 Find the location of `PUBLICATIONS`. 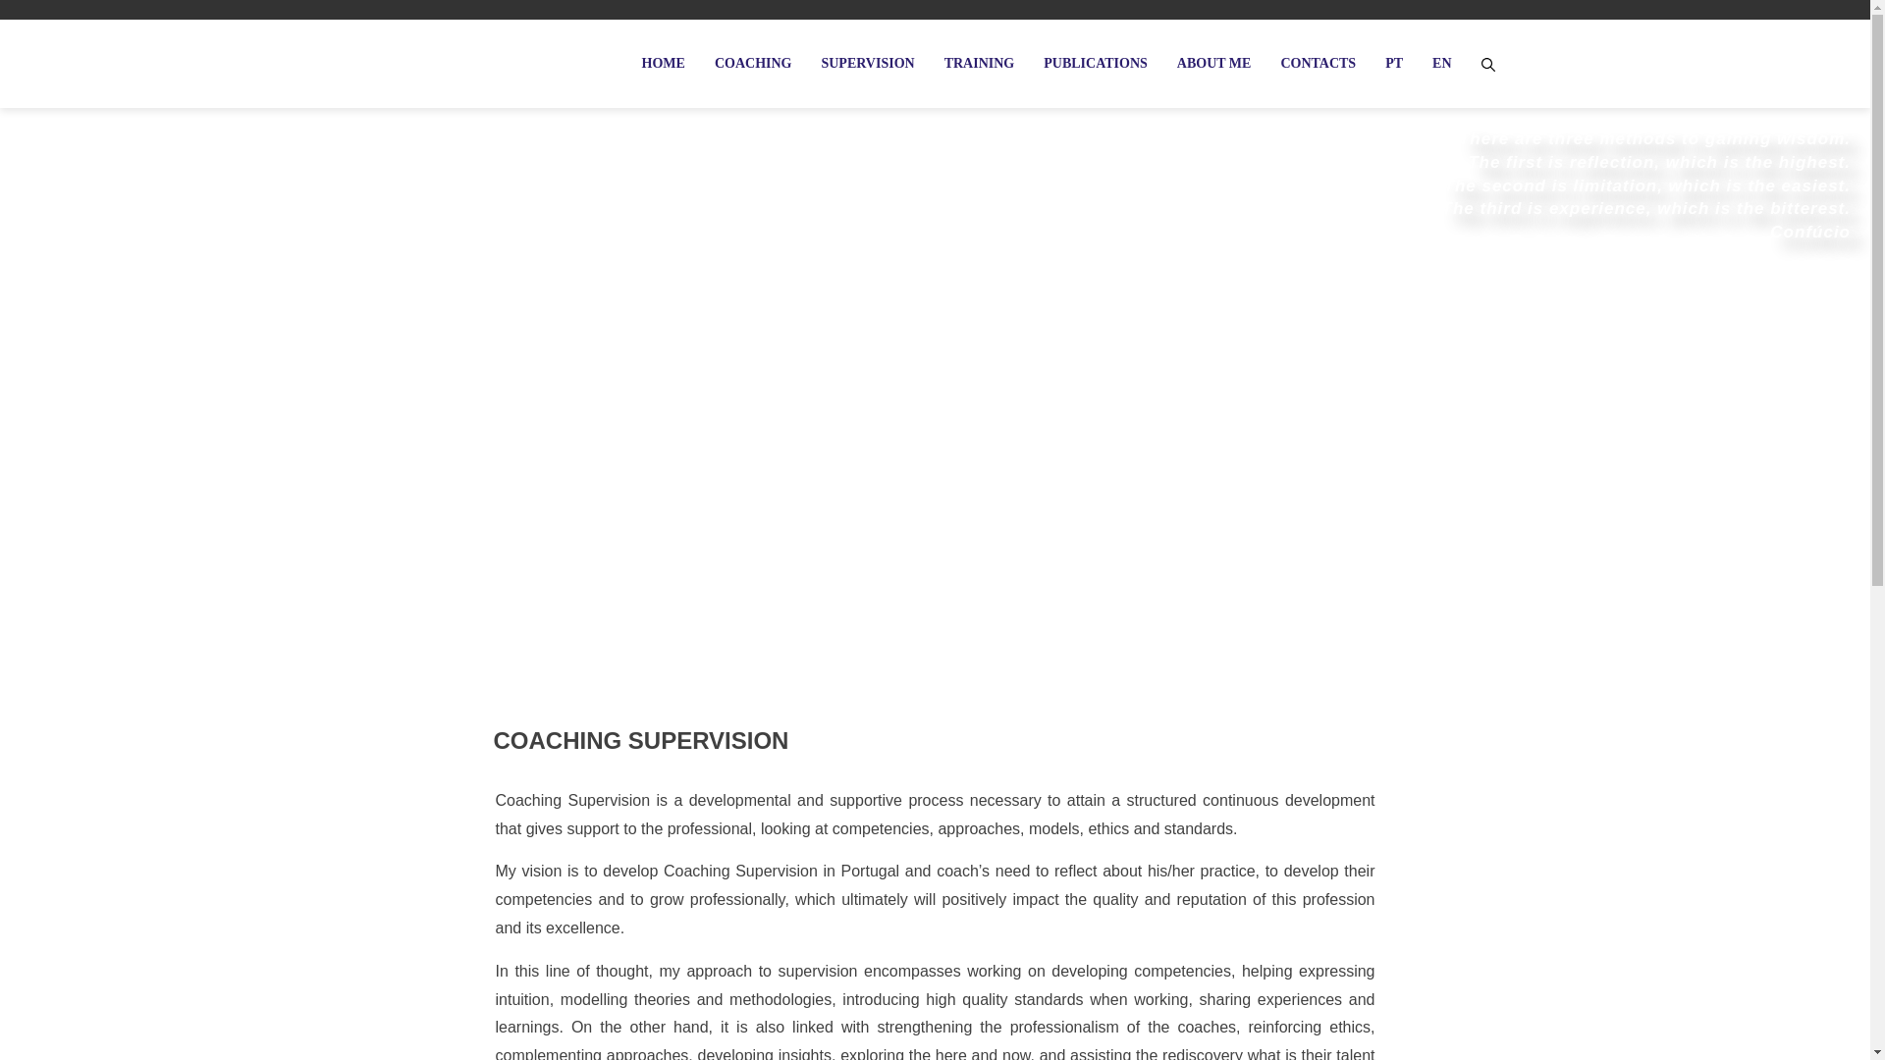

PUBLICATIONS is located at coordinates (1096, 64).